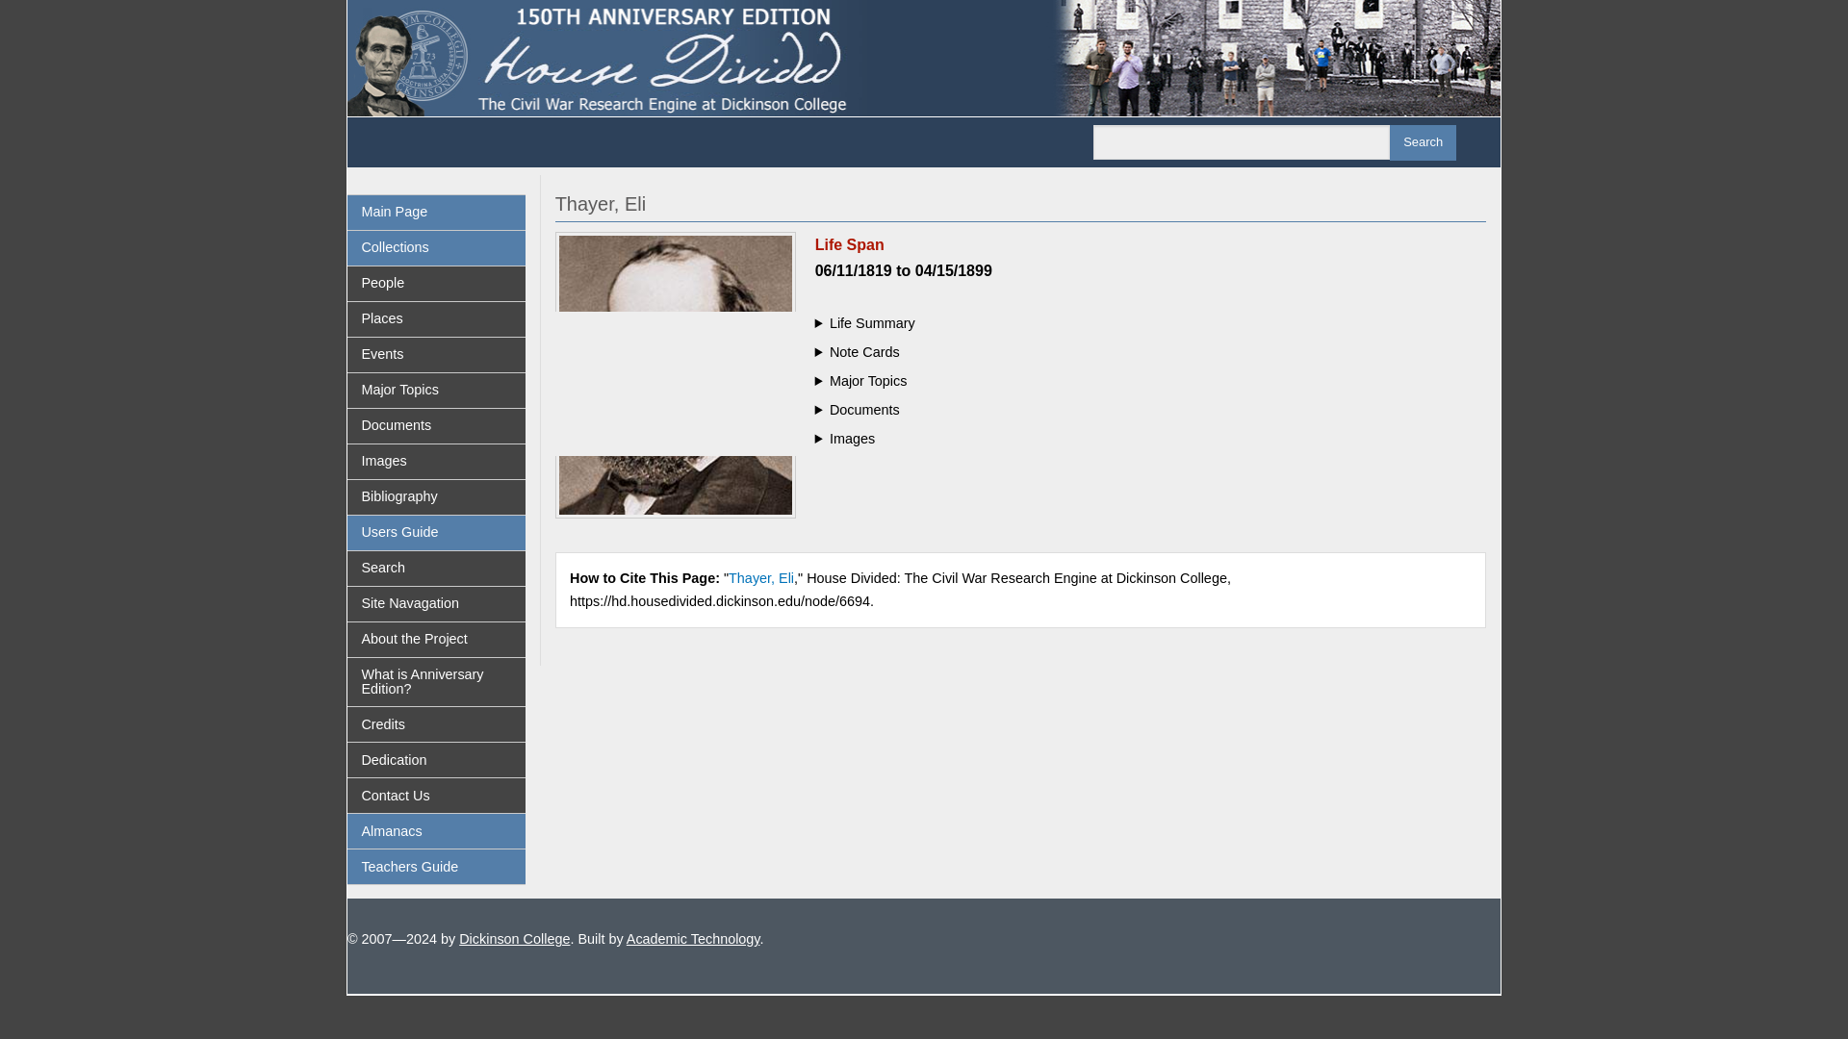 This screenshot has height=1039, width=1848. Describe the element at coordinates (435, 569) in the screenshot. I see `Search` at that location.